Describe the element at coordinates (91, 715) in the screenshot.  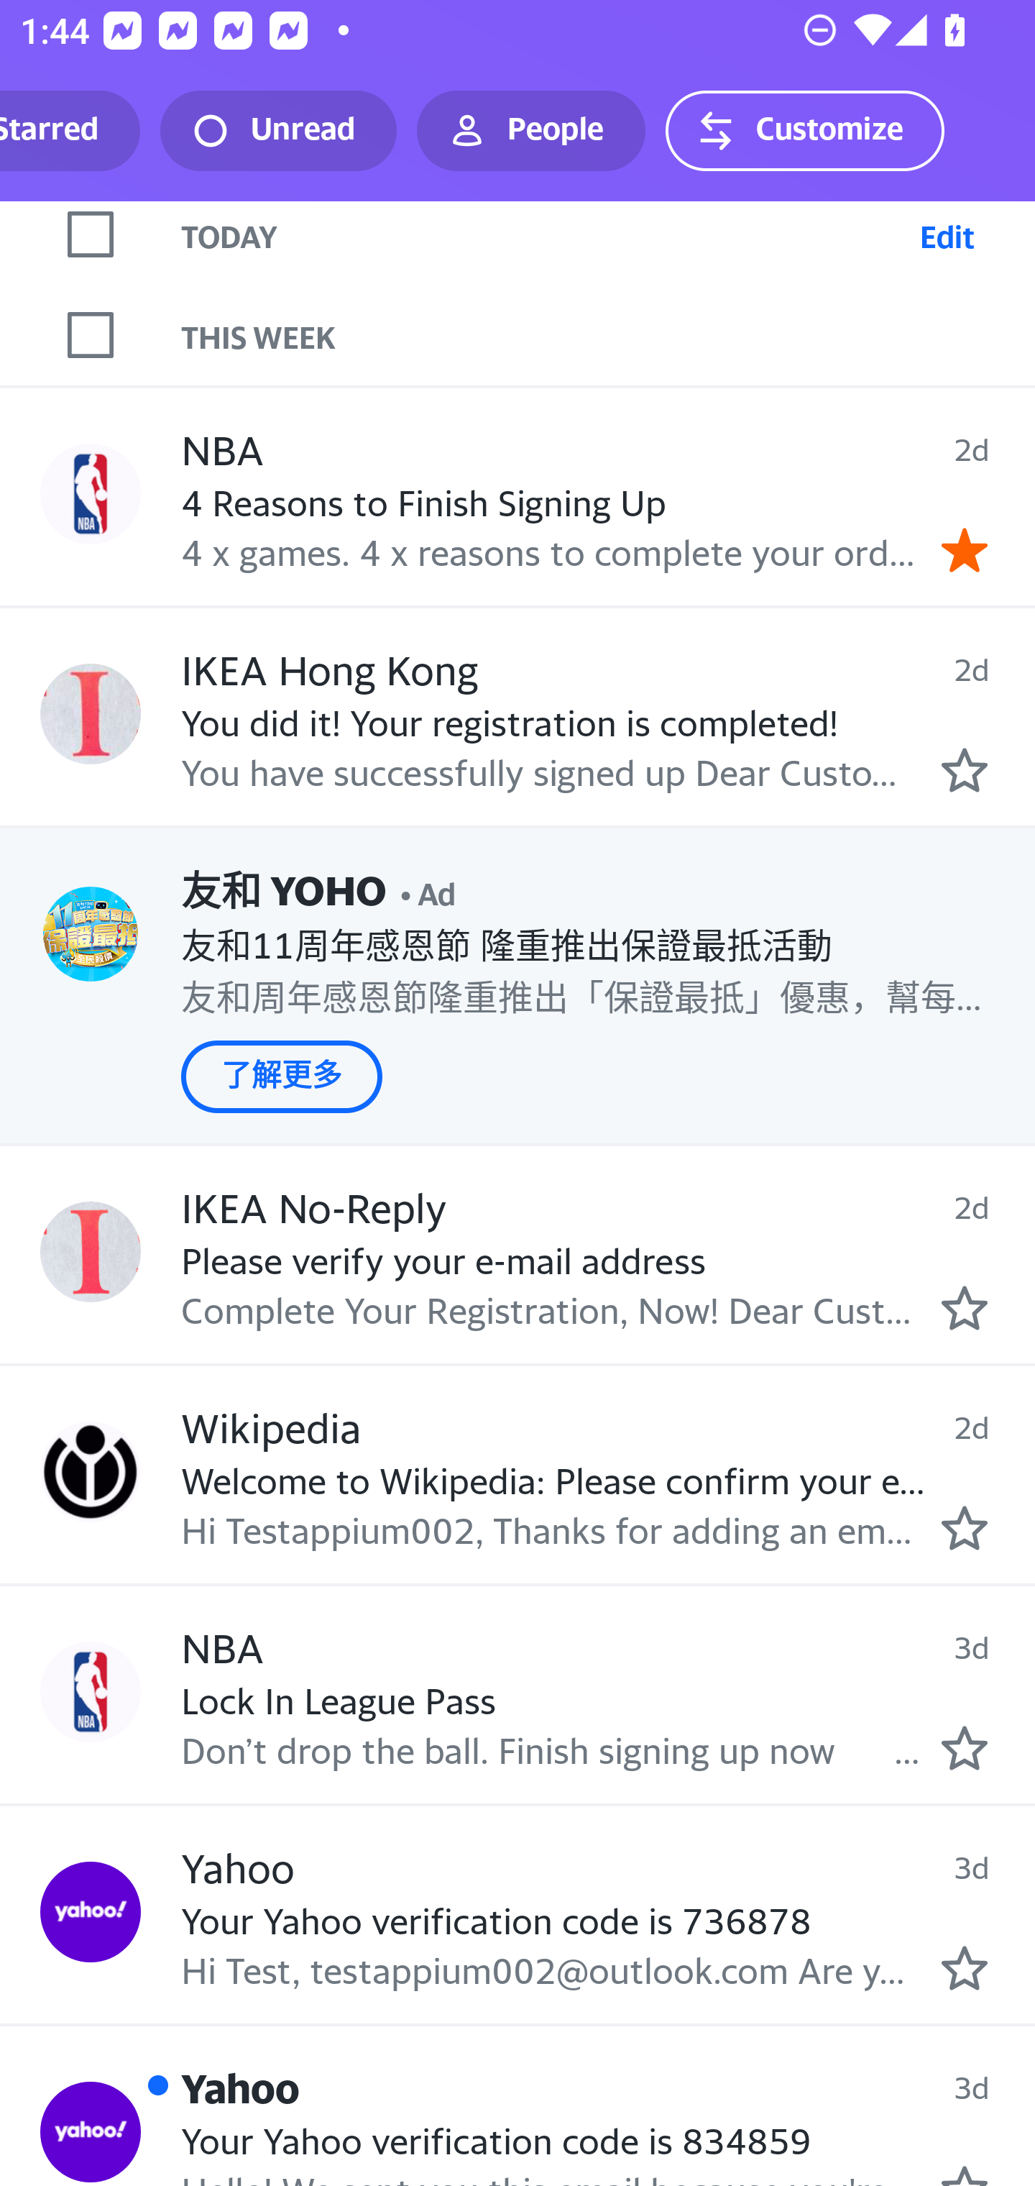
I see `Profile
IKEA Hong Kong` at that location.